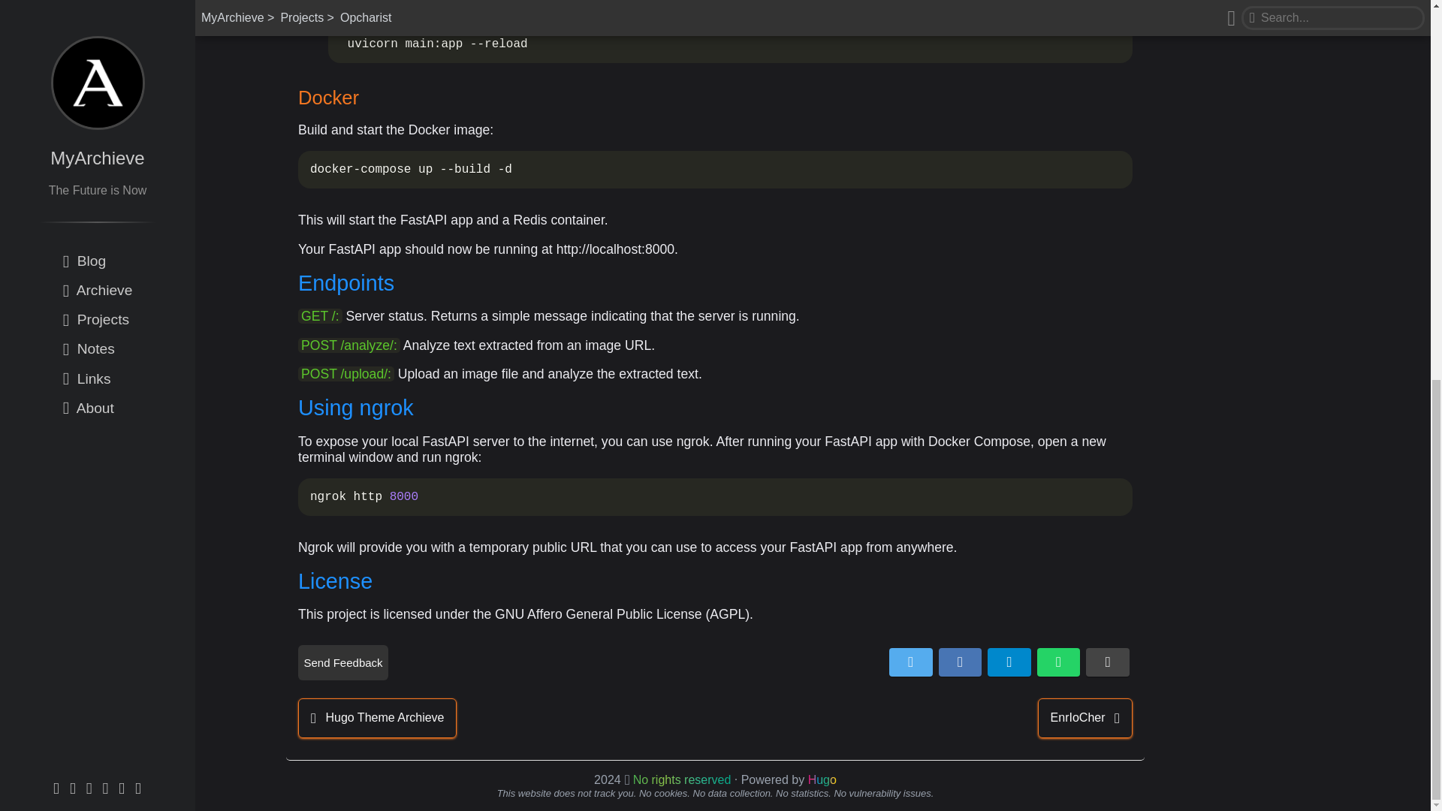 Image resolution: width=1442 pixels, height=811 pixels. I want to click on Send Feedback, so click(342, 662).